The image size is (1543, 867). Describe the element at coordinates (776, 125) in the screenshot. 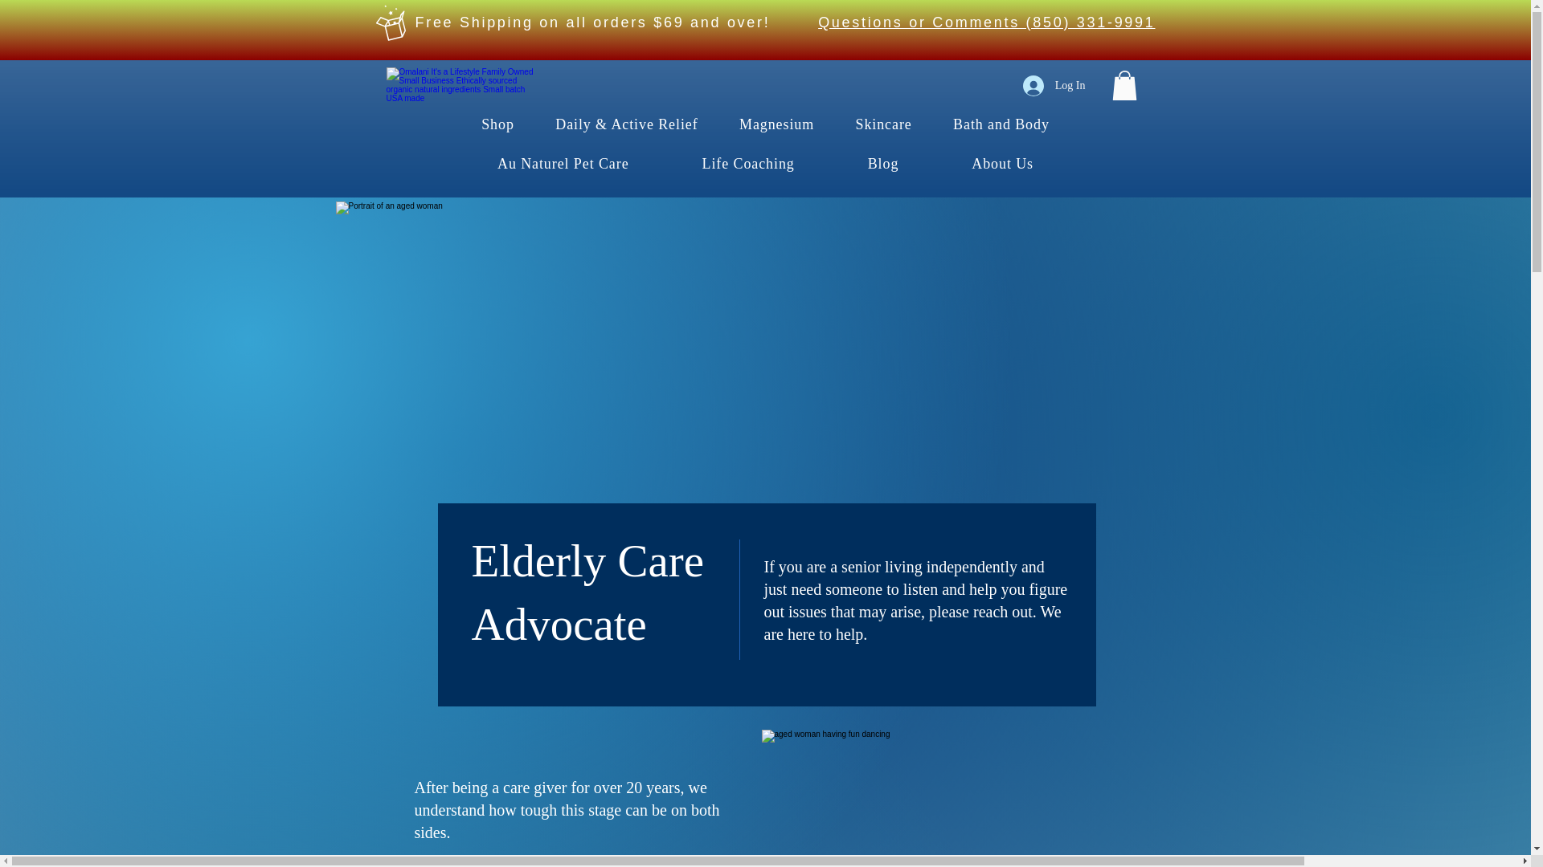

I see `Magnesium` at that location.